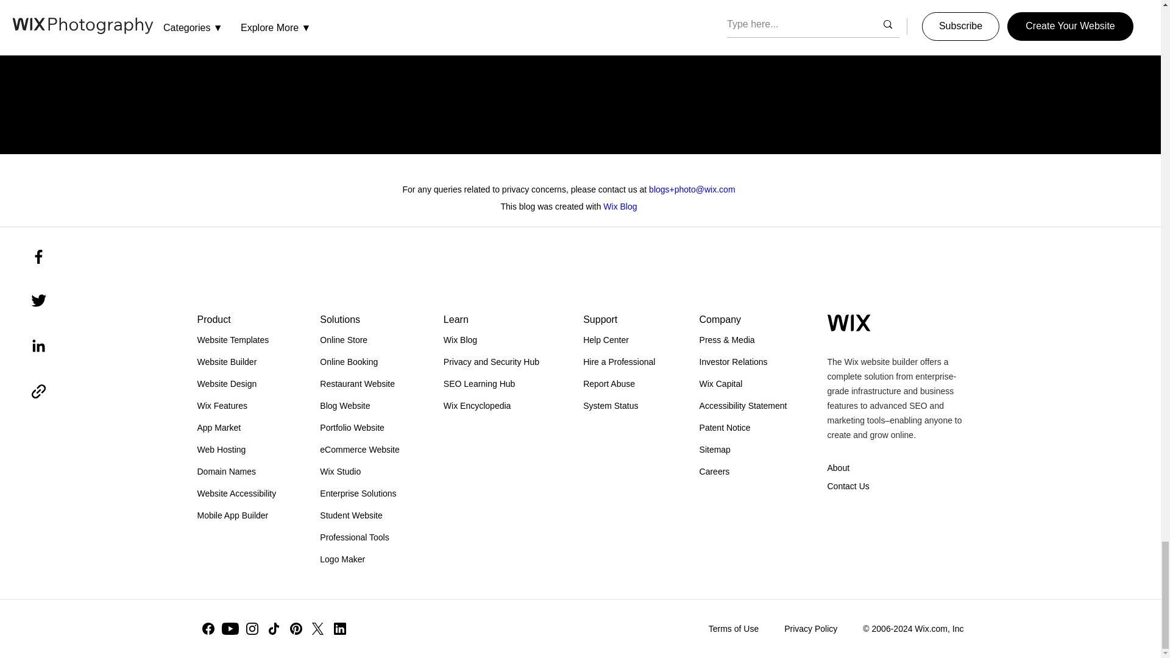 The image size is (1170, 658). Describe the element at coordinates (296, 629) in the screenshot. I see `Pinterest` at that location.